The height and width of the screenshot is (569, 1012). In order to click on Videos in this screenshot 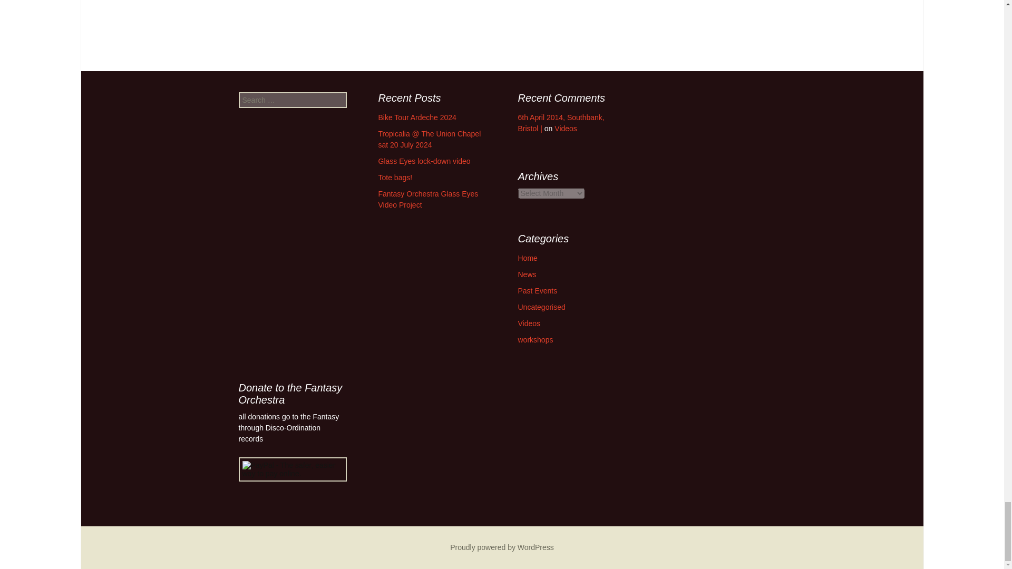, I will do `click(529, 323)`.